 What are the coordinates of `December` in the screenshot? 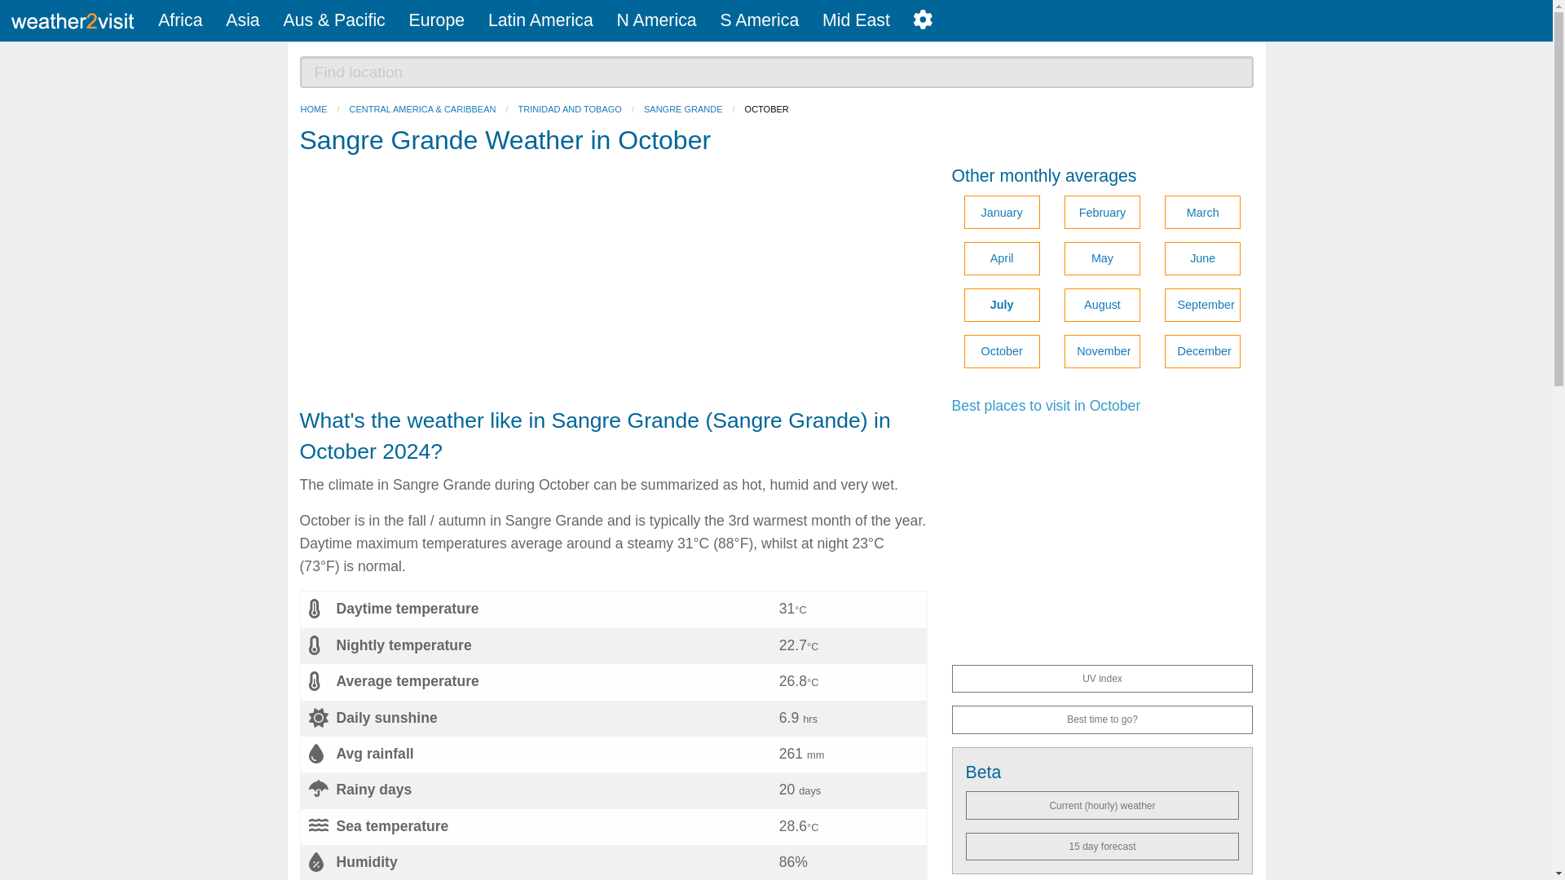 It's located at (1202, 352).